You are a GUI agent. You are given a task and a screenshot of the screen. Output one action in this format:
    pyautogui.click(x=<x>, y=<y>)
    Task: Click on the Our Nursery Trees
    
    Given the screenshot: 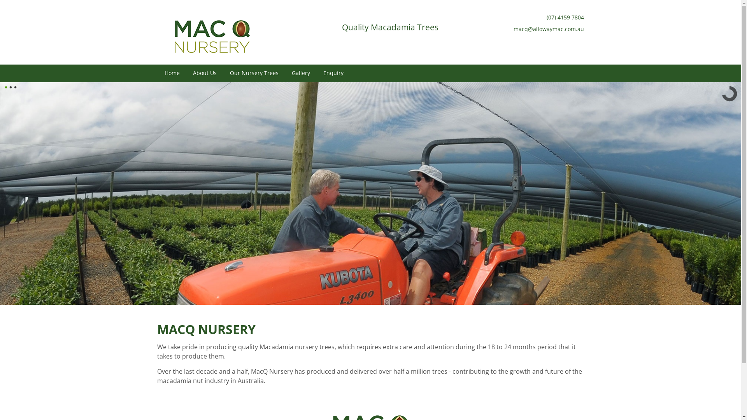 What is the action you would take?
    pyautogui.click(x=254, y=73)
    